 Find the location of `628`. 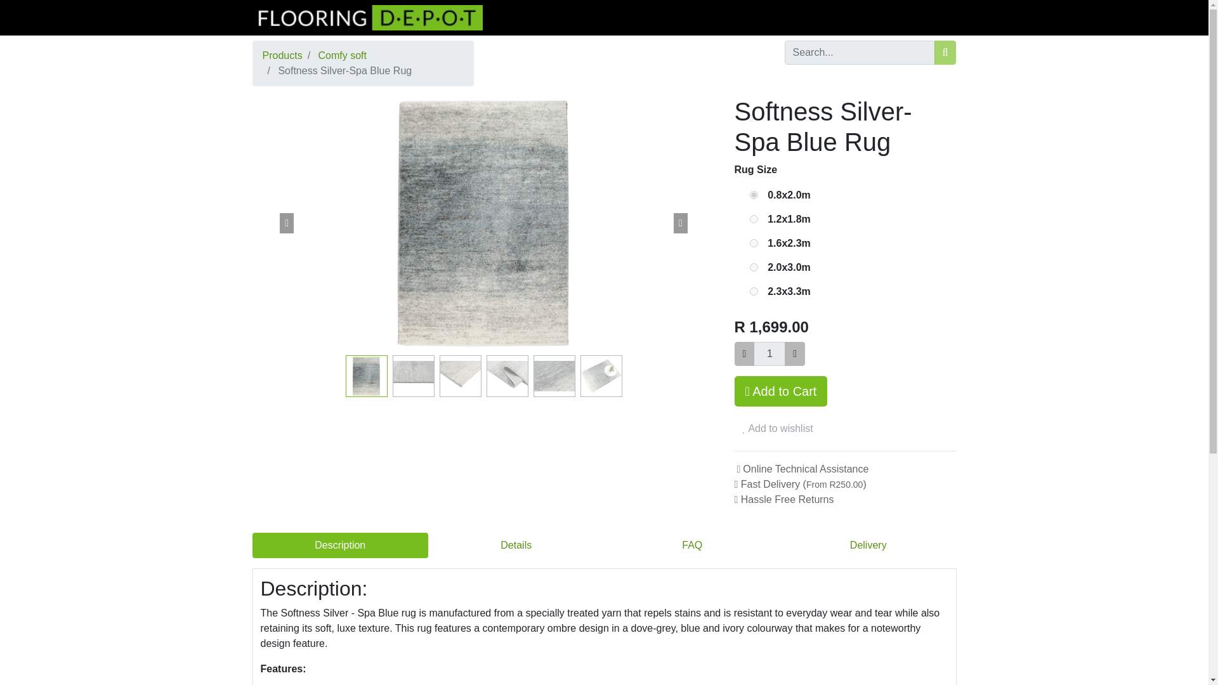

628 is located at coordinates (754, 195).